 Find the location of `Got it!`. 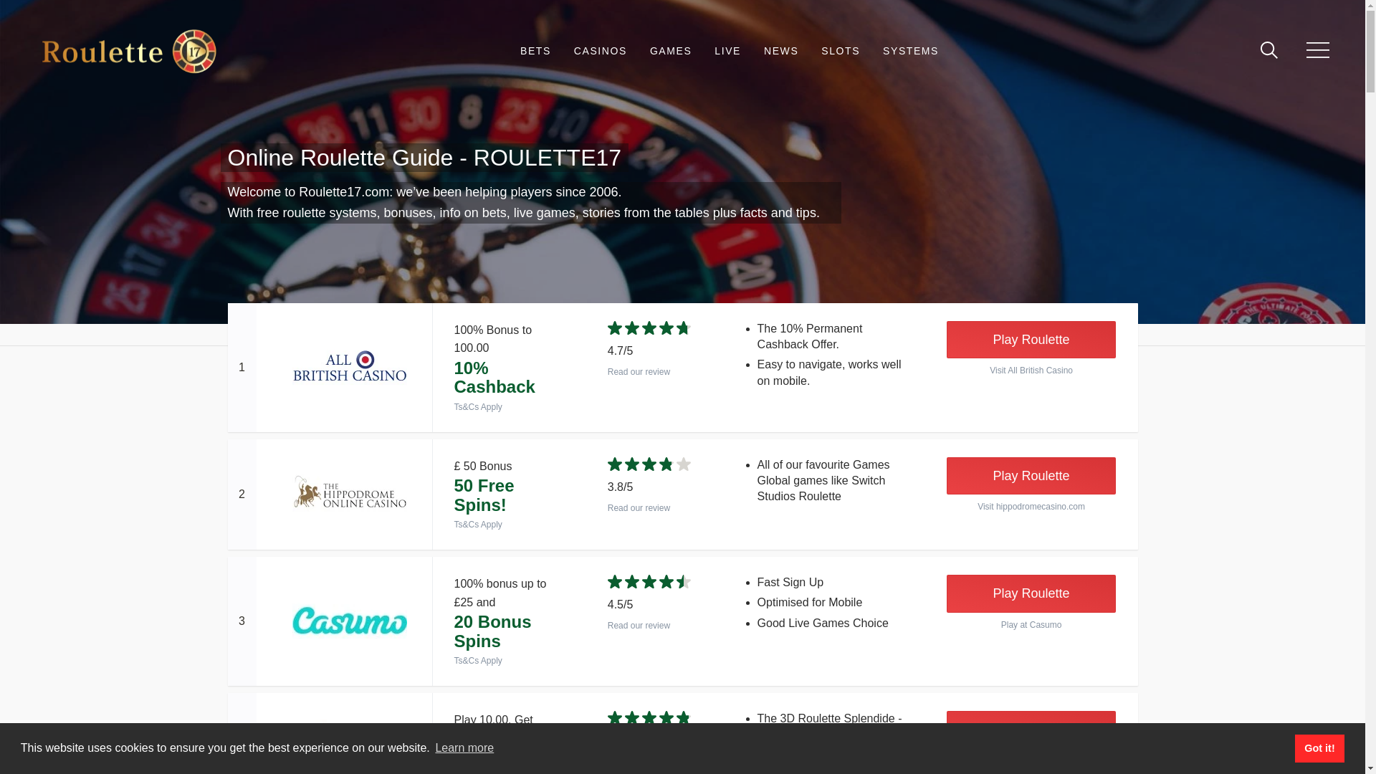

Got it! is located at coordinates (1319, 747).